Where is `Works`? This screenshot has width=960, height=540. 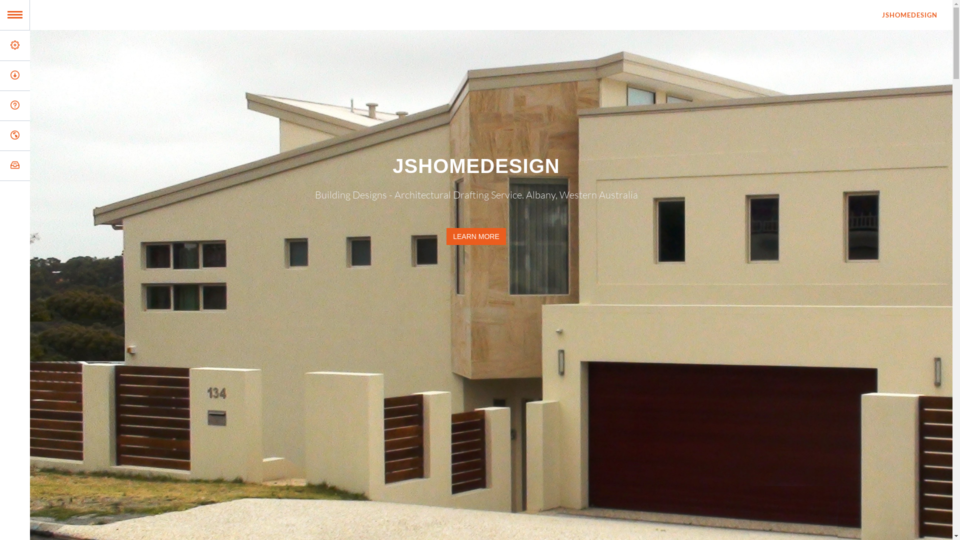 Works is located at coordinates (89, 105).